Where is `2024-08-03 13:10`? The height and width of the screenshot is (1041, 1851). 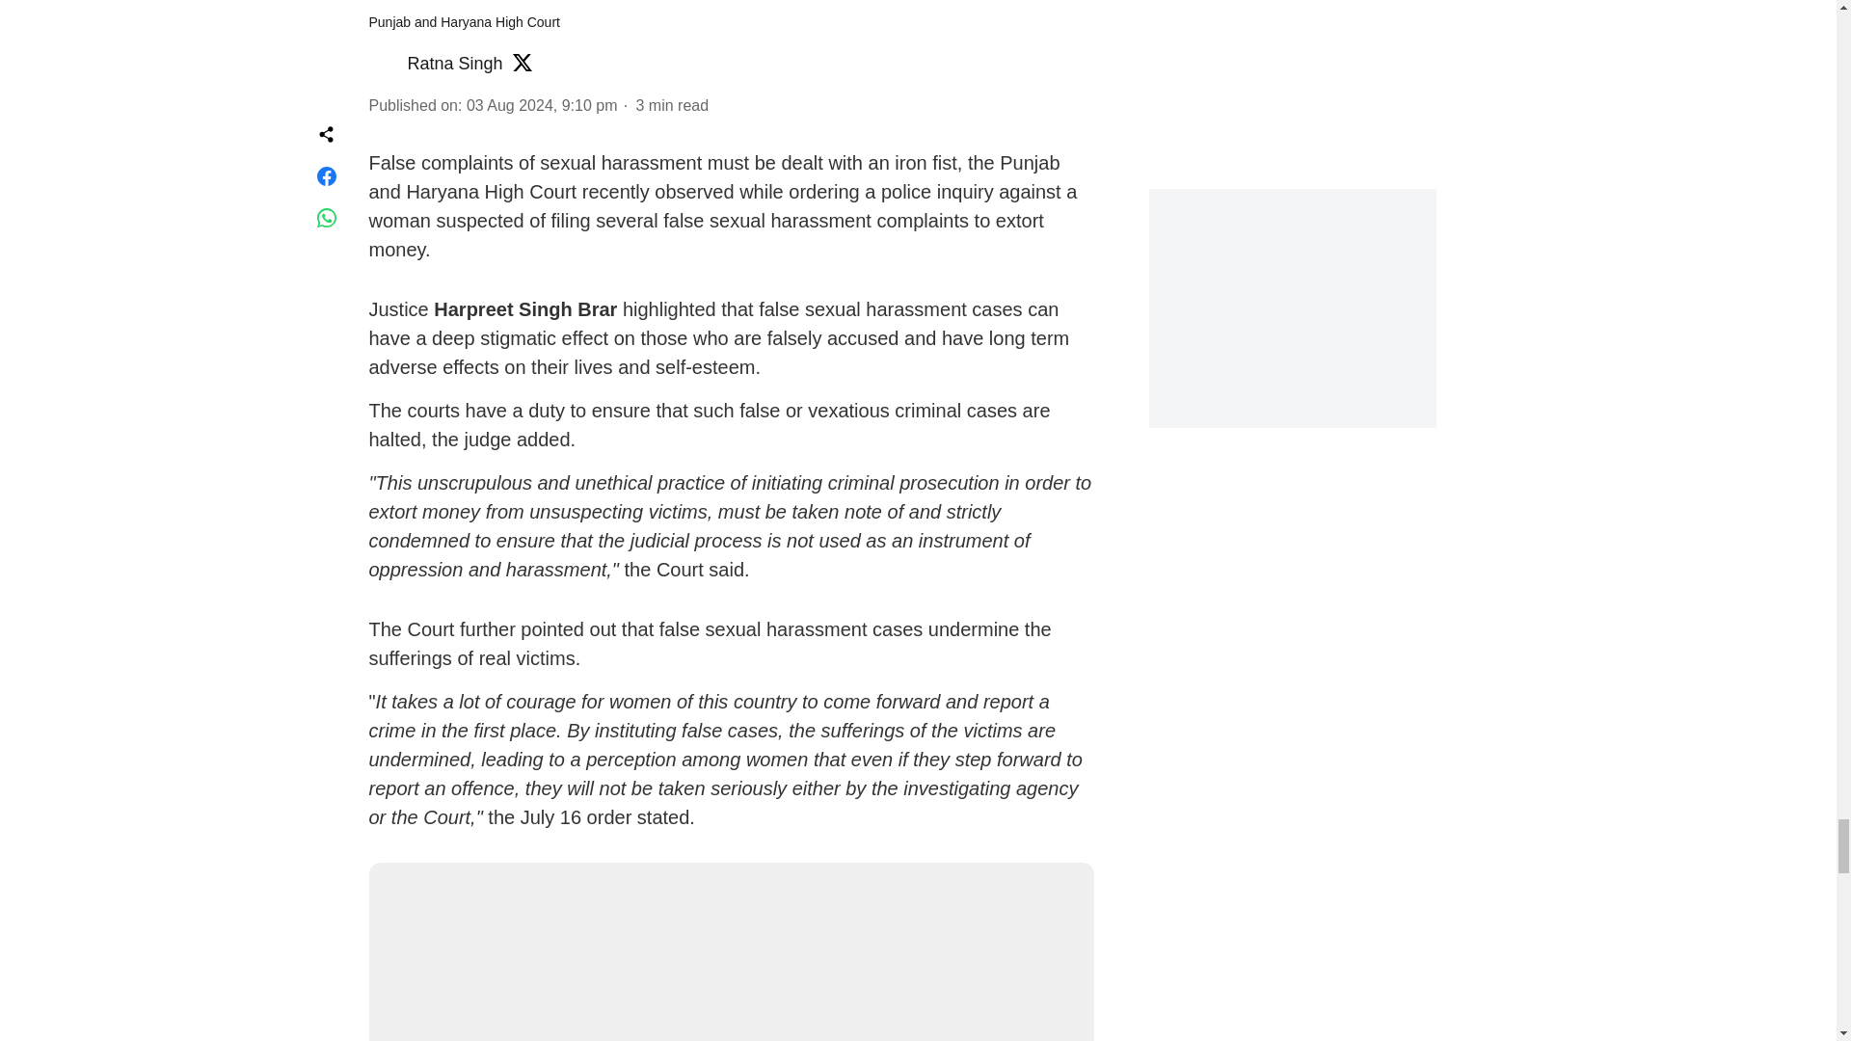 2024-08-03 13:10 is located at coordinates (542, 105).